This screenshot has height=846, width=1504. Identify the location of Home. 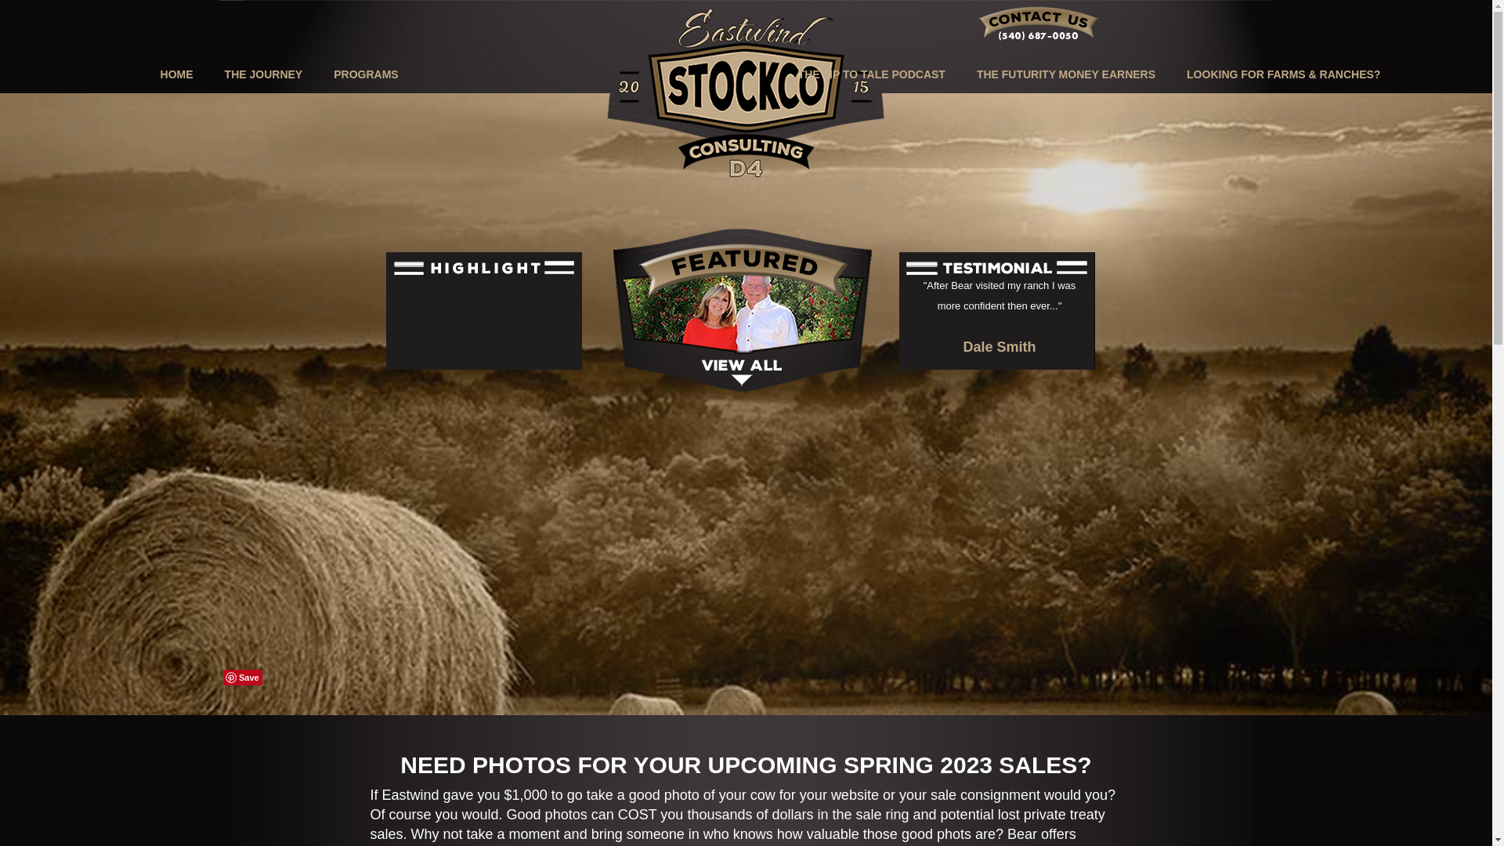
(176, 63).